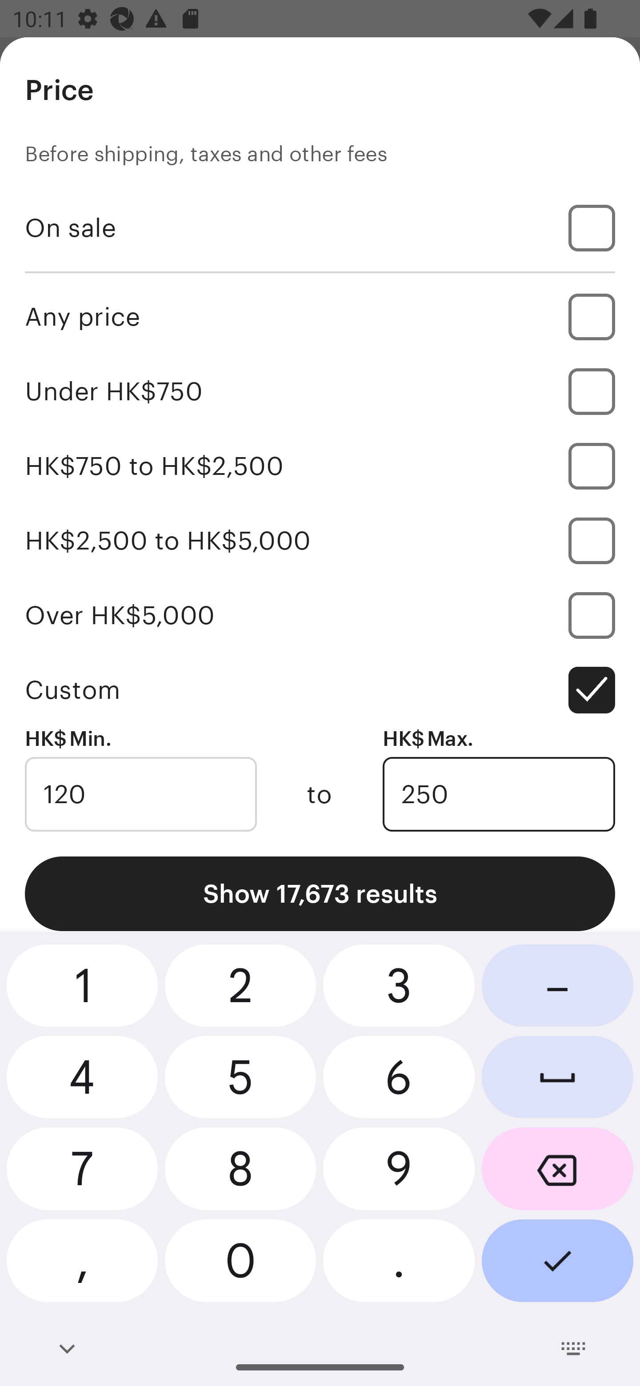 This screenshot has width=640, height=1386. Describe the element at coordinates (320, 894) in the screenshot. I see `Show 17,673 results` at that location.